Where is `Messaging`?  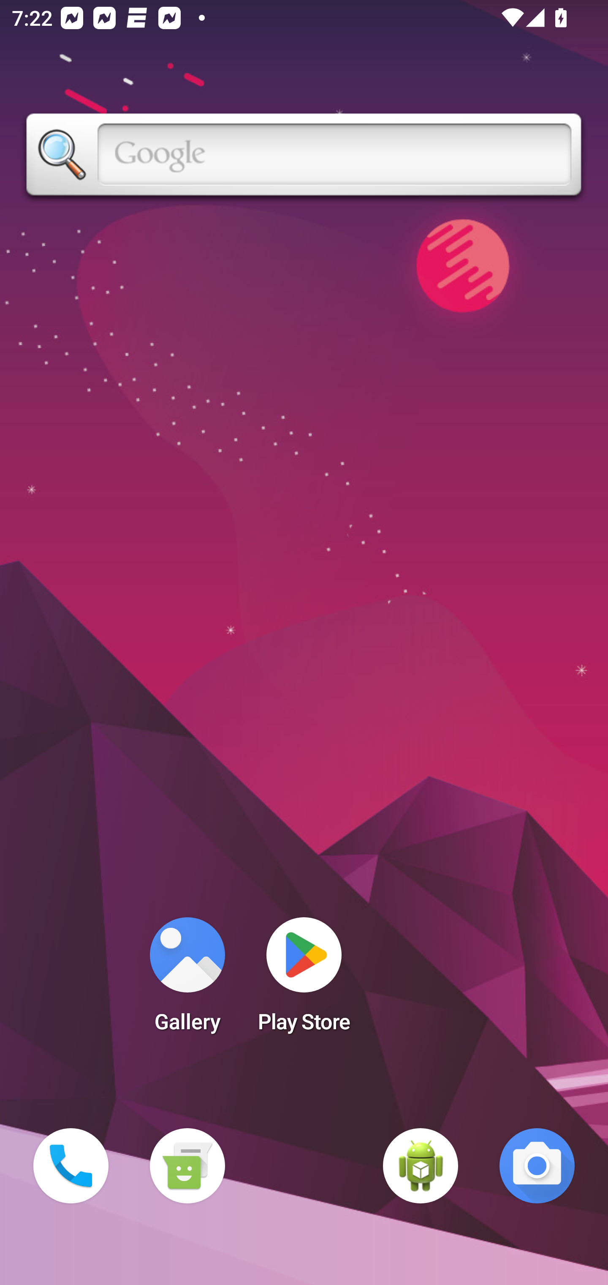 Messaging is located at coordinates (187, 1166).